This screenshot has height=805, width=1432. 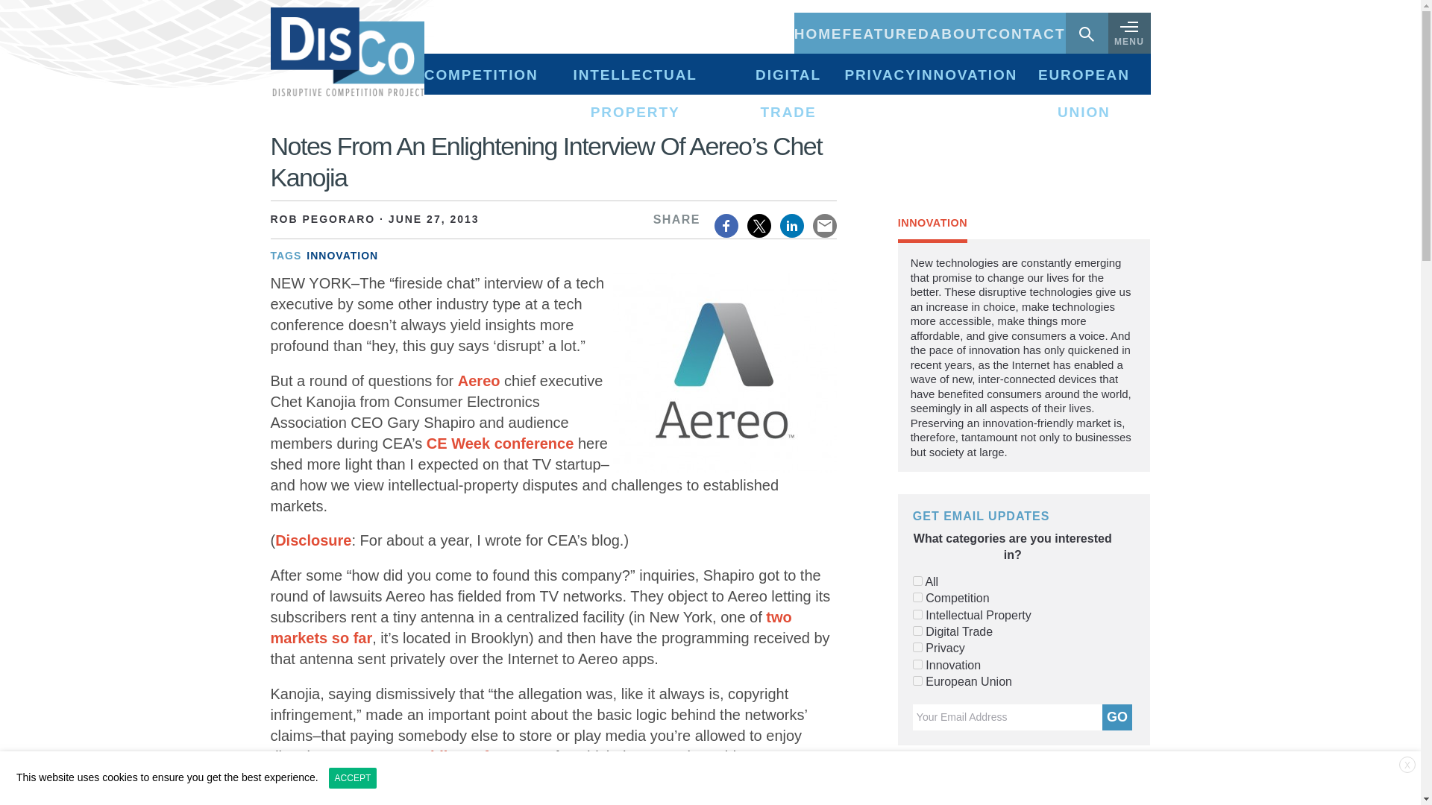 I want to click on ABOUT DISCO, so click(x=958, y=33).